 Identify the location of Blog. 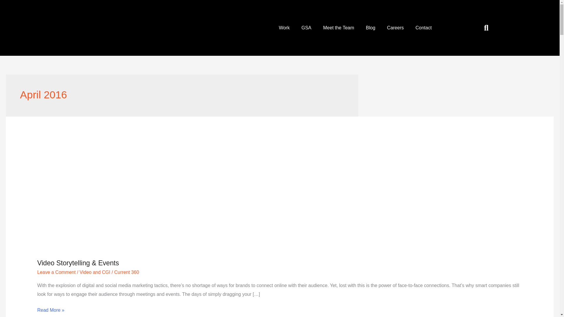
(371, 28).